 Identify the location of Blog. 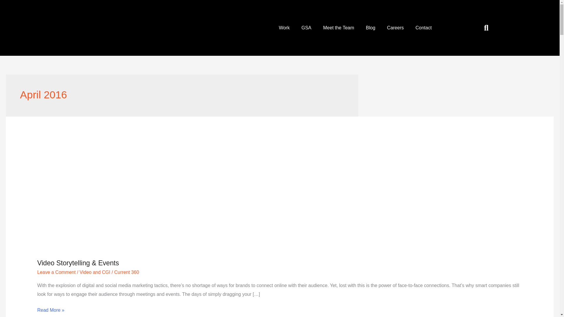
(371, 28).